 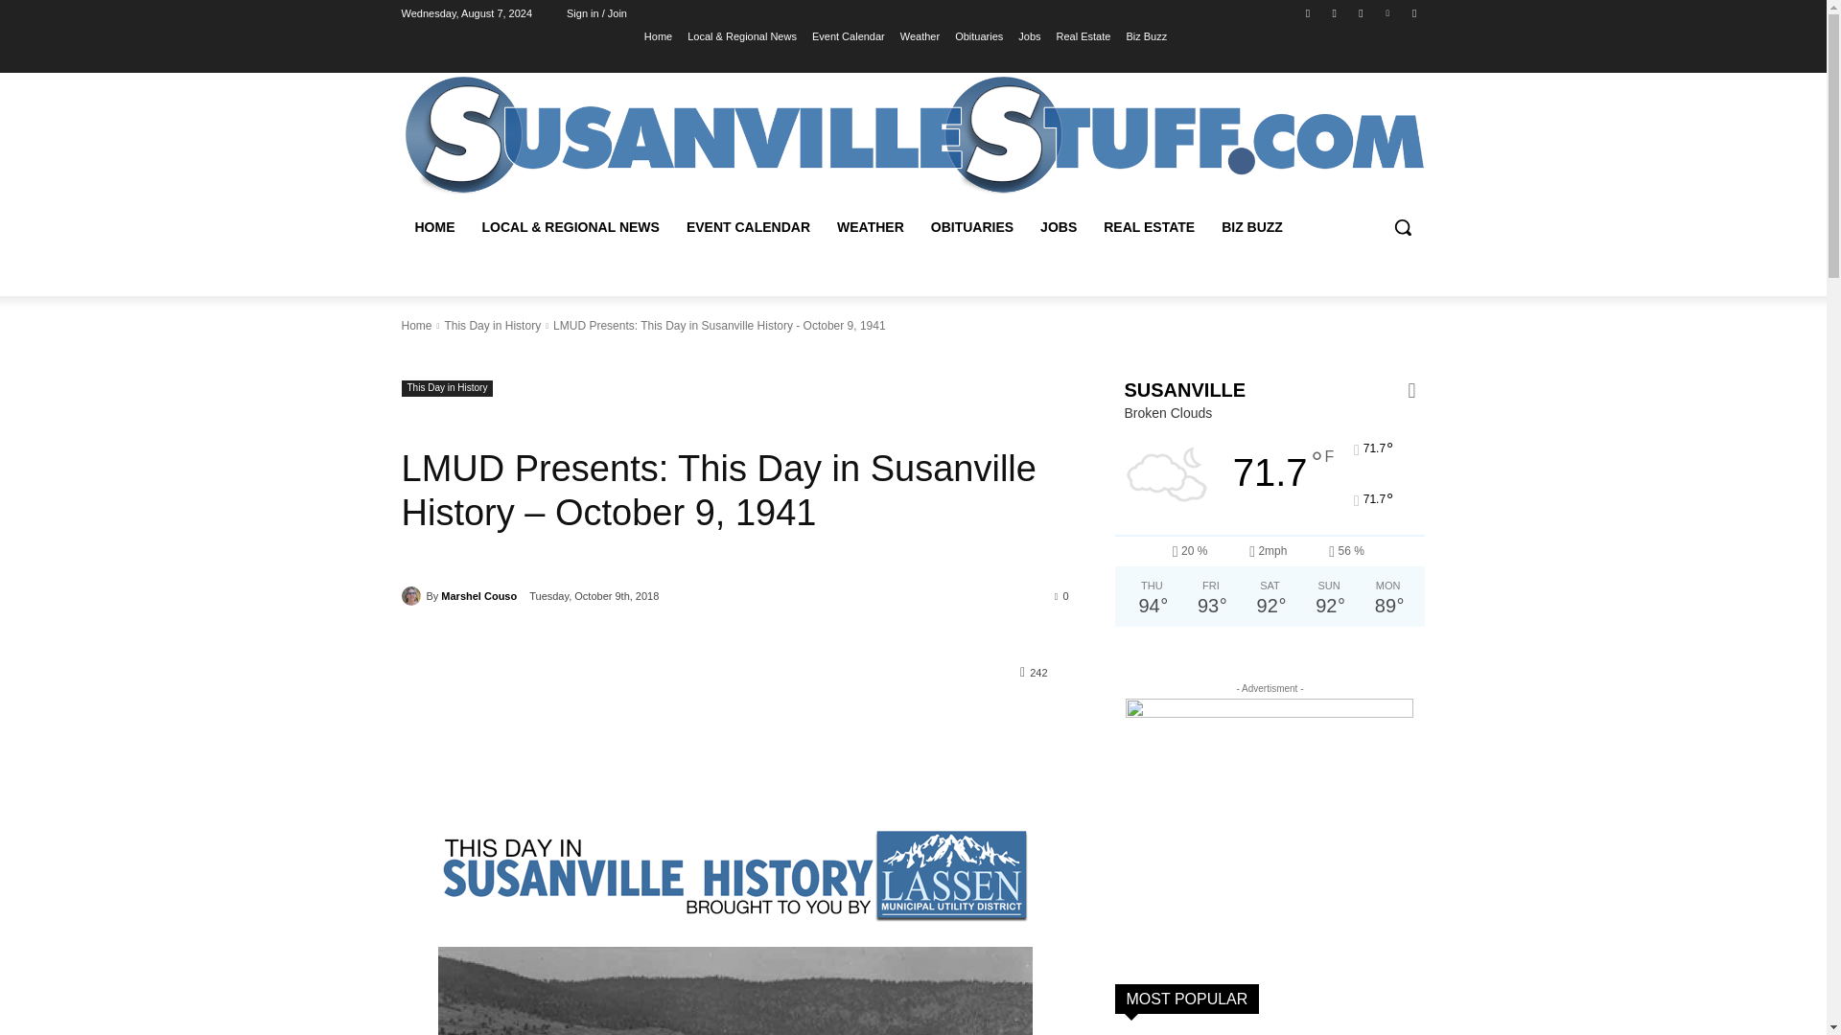 I want to click on Event Calendar, so click(x=848, y=35).